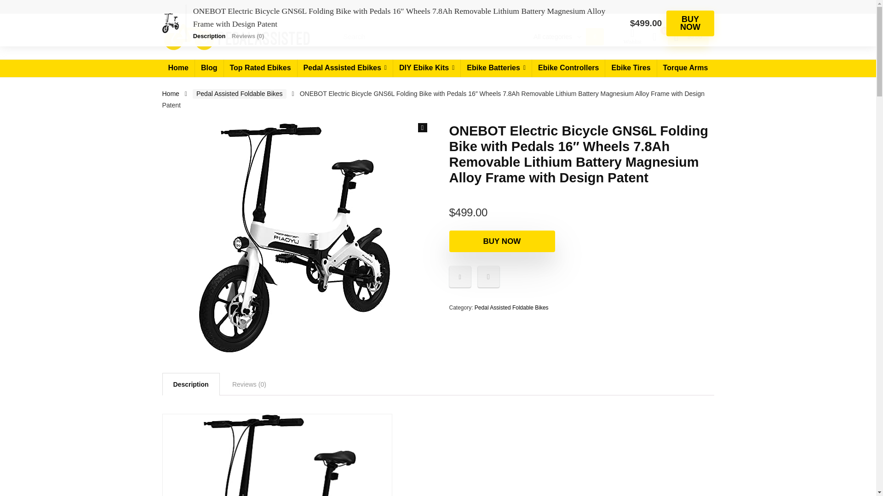 This screenshot has width=883, height=496. Describe the element at coordinates (260, 68) in the screenshot. I see `Top Rated Ebikes` at that location.